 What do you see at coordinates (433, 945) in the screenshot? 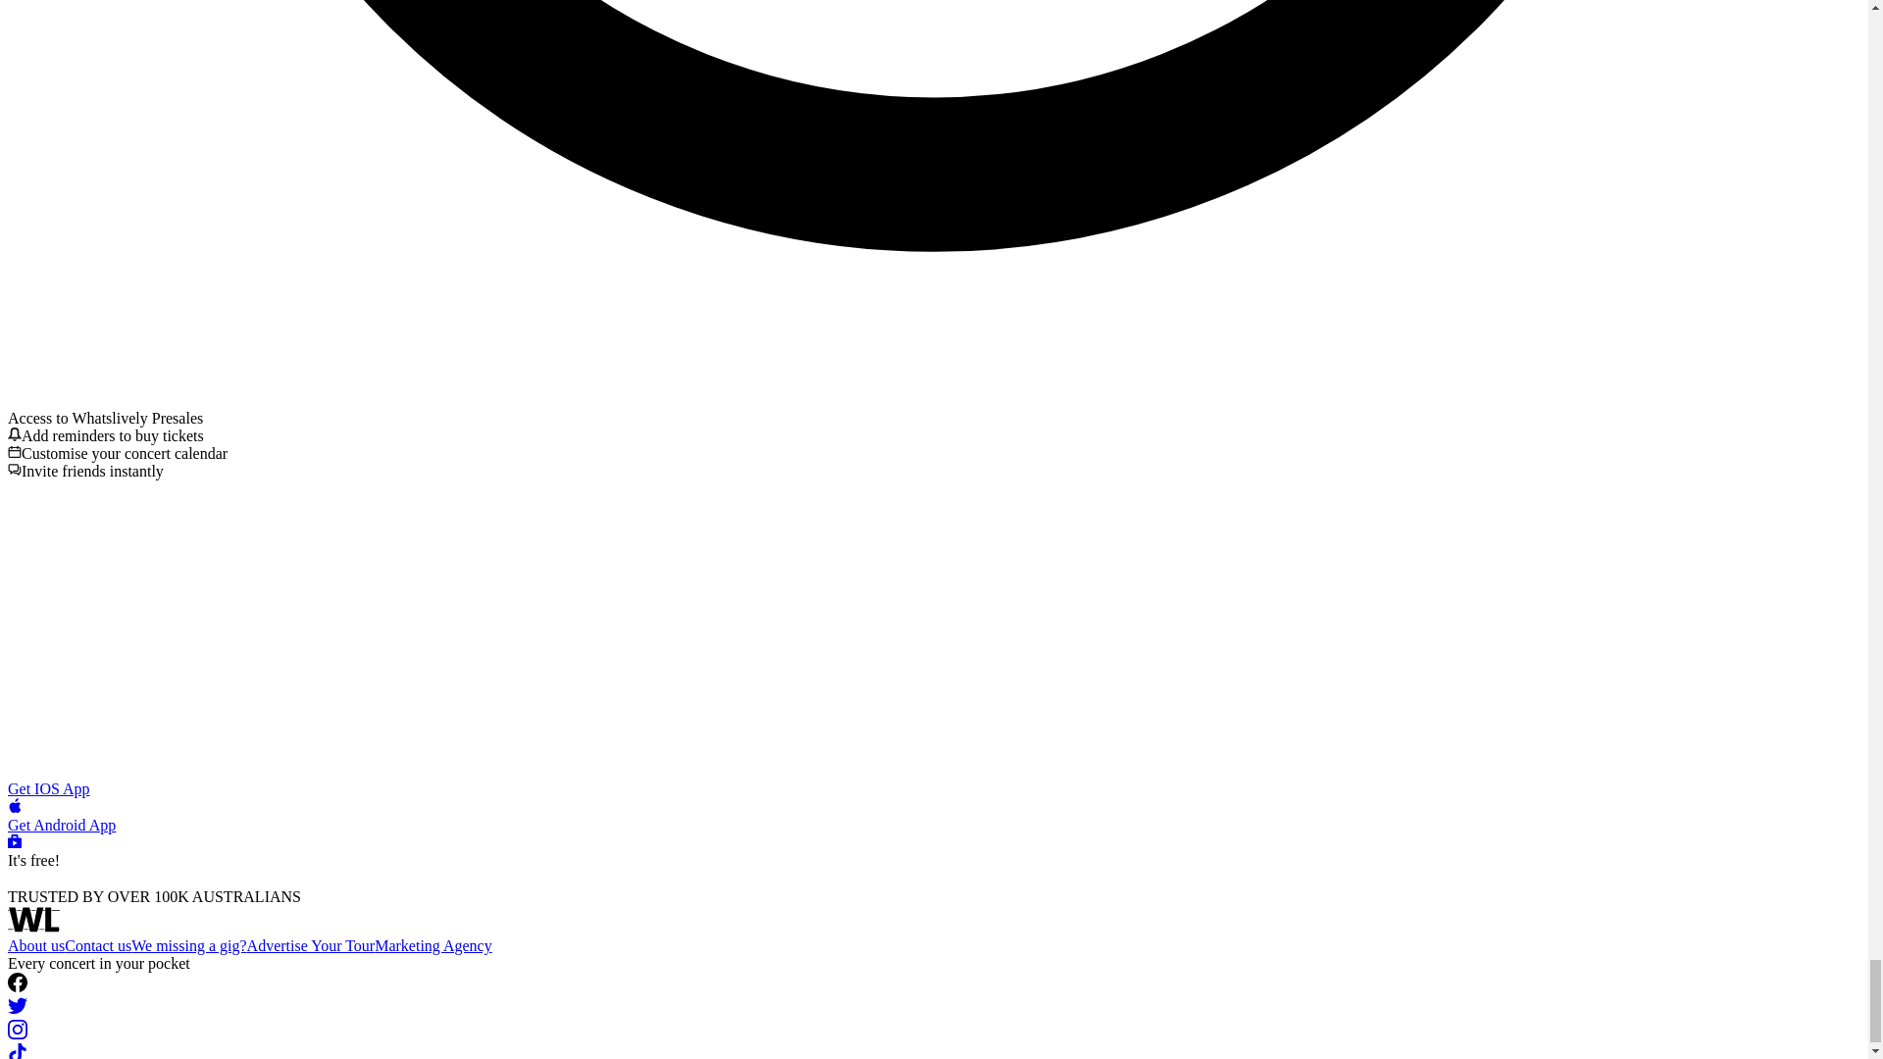
I see `Marketing Agency` at bounding box center [433, 945].